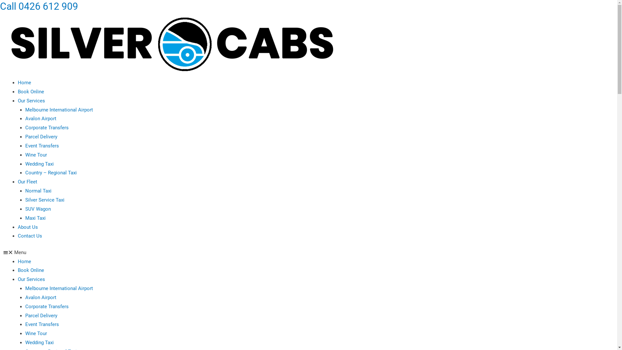 The width and height of the screenshot is (622, 350). Describe the element at coordinates (41, 137) in the screenshot. I see `Parcel Delivery` at that location.